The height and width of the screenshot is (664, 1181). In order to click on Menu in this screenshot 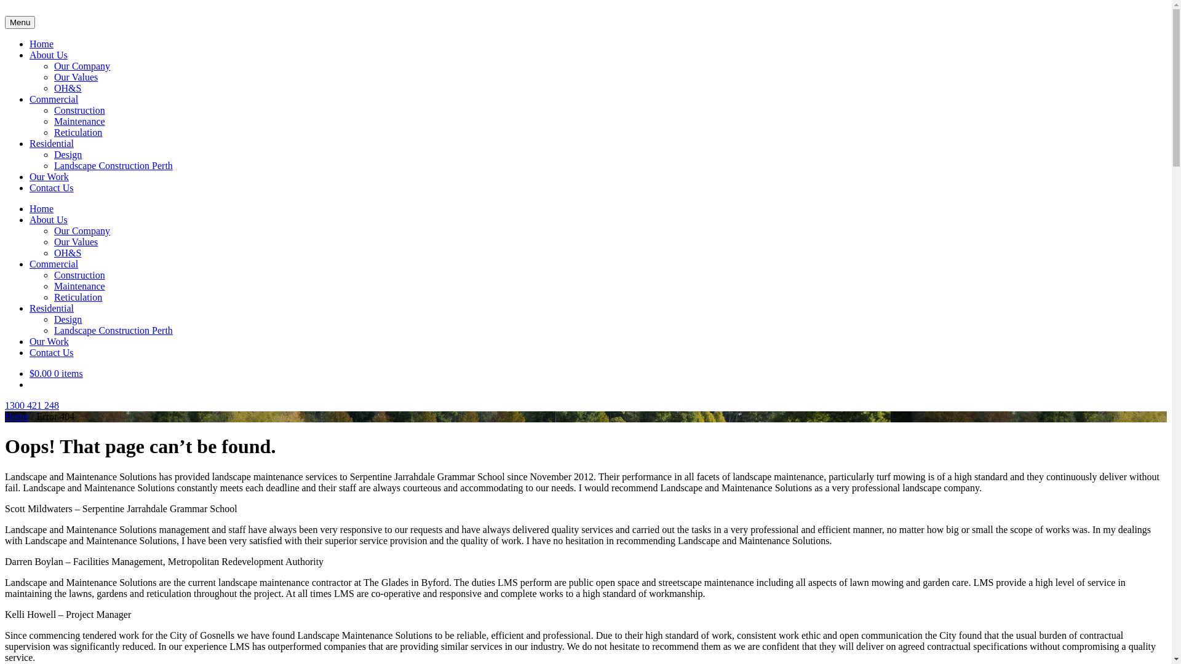, I will do `click(20, 22)`.